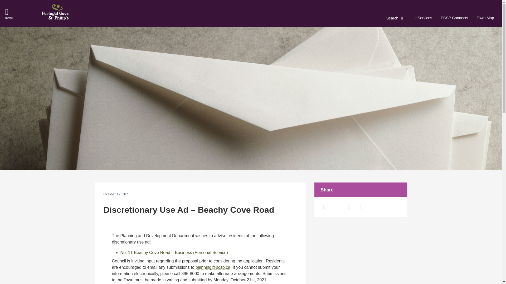 The image size is (506, 284). Describe the element at coordinates (424, 18) in the screenshot. I see `eServices` at that location.